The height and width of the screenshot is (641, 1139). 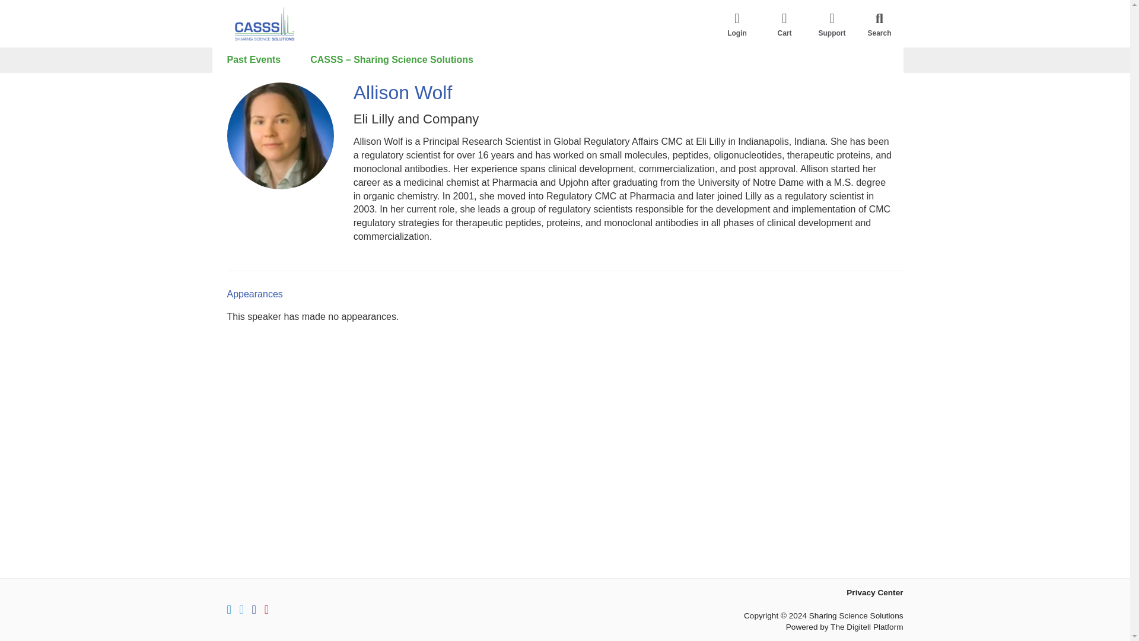 What do you see at coordinates (254, 60) in the screenshot?
I see `Past Events` at bounding box center [254, 60].